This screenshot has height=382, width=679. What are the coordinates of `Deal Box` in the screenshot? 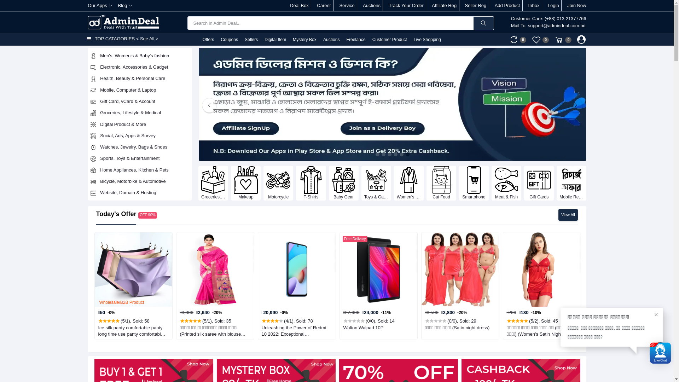 It's located at (299, 6).